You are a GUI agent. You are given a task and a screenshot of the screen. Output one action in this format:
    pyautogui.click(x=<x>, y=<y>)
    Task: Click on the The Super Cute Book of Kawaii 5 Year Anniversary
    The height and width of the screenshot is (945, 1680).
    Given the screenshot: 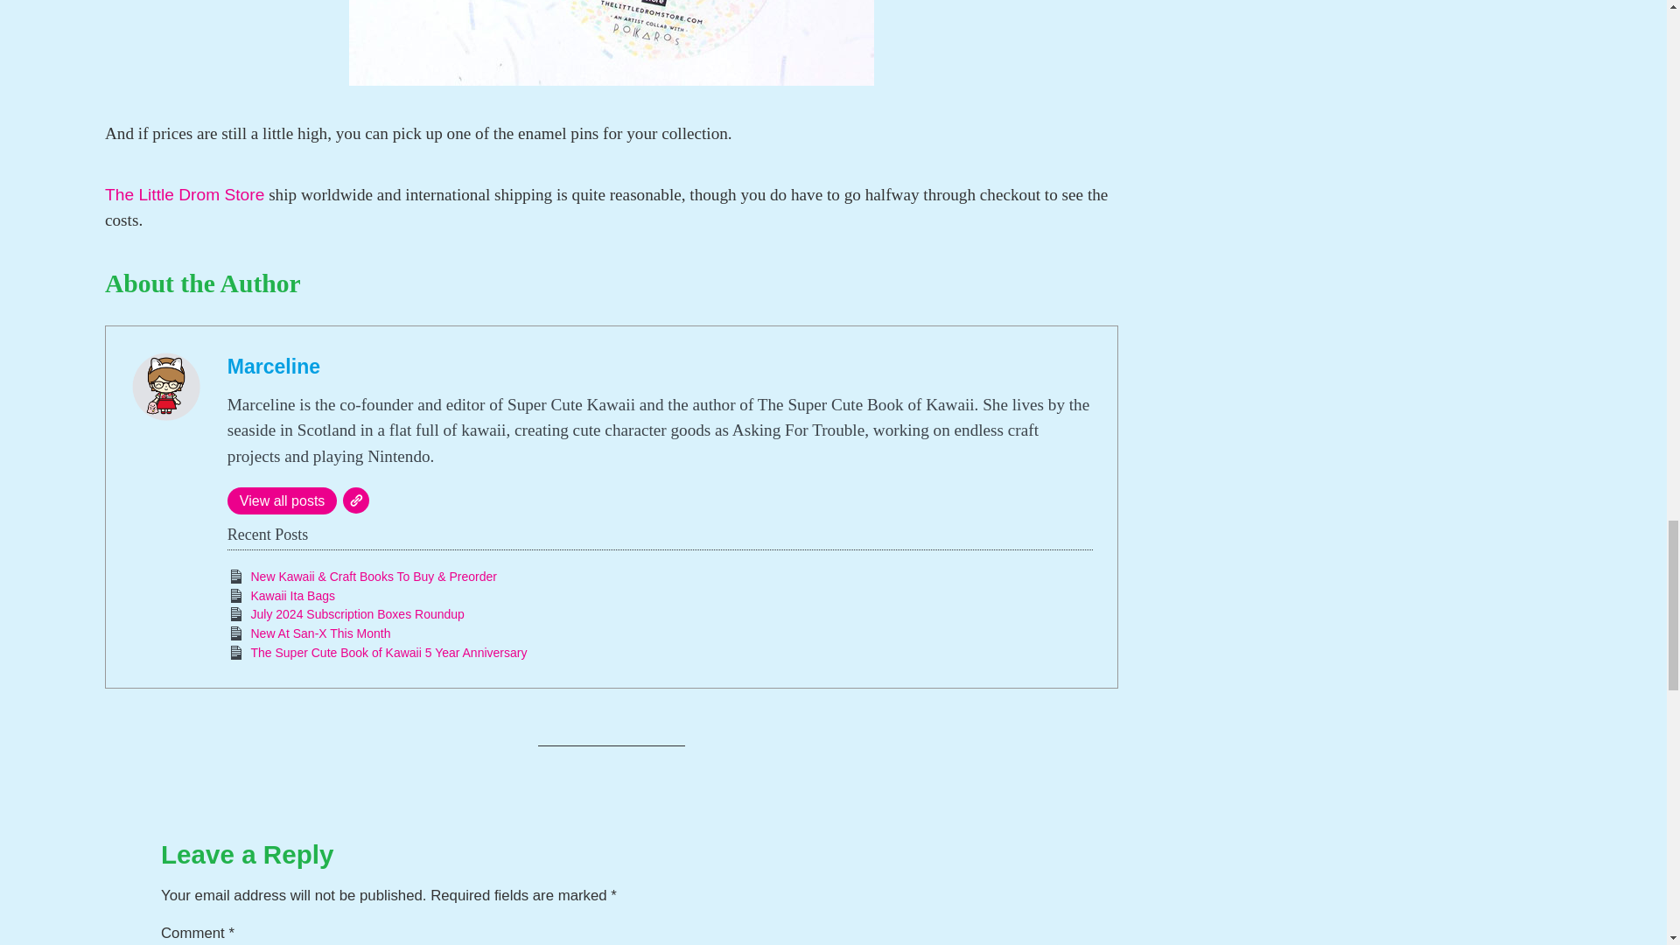 What is the action you would take?
    pyautogui.click(x=388, y=652)
    